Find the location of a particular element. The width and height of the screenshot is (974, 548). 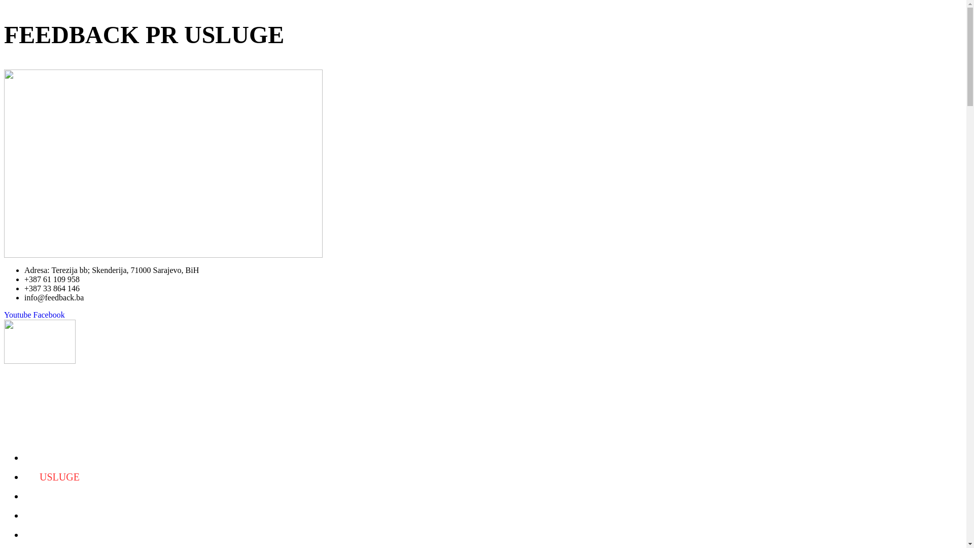

KLIJENTI is located at coordinates (62, 496).